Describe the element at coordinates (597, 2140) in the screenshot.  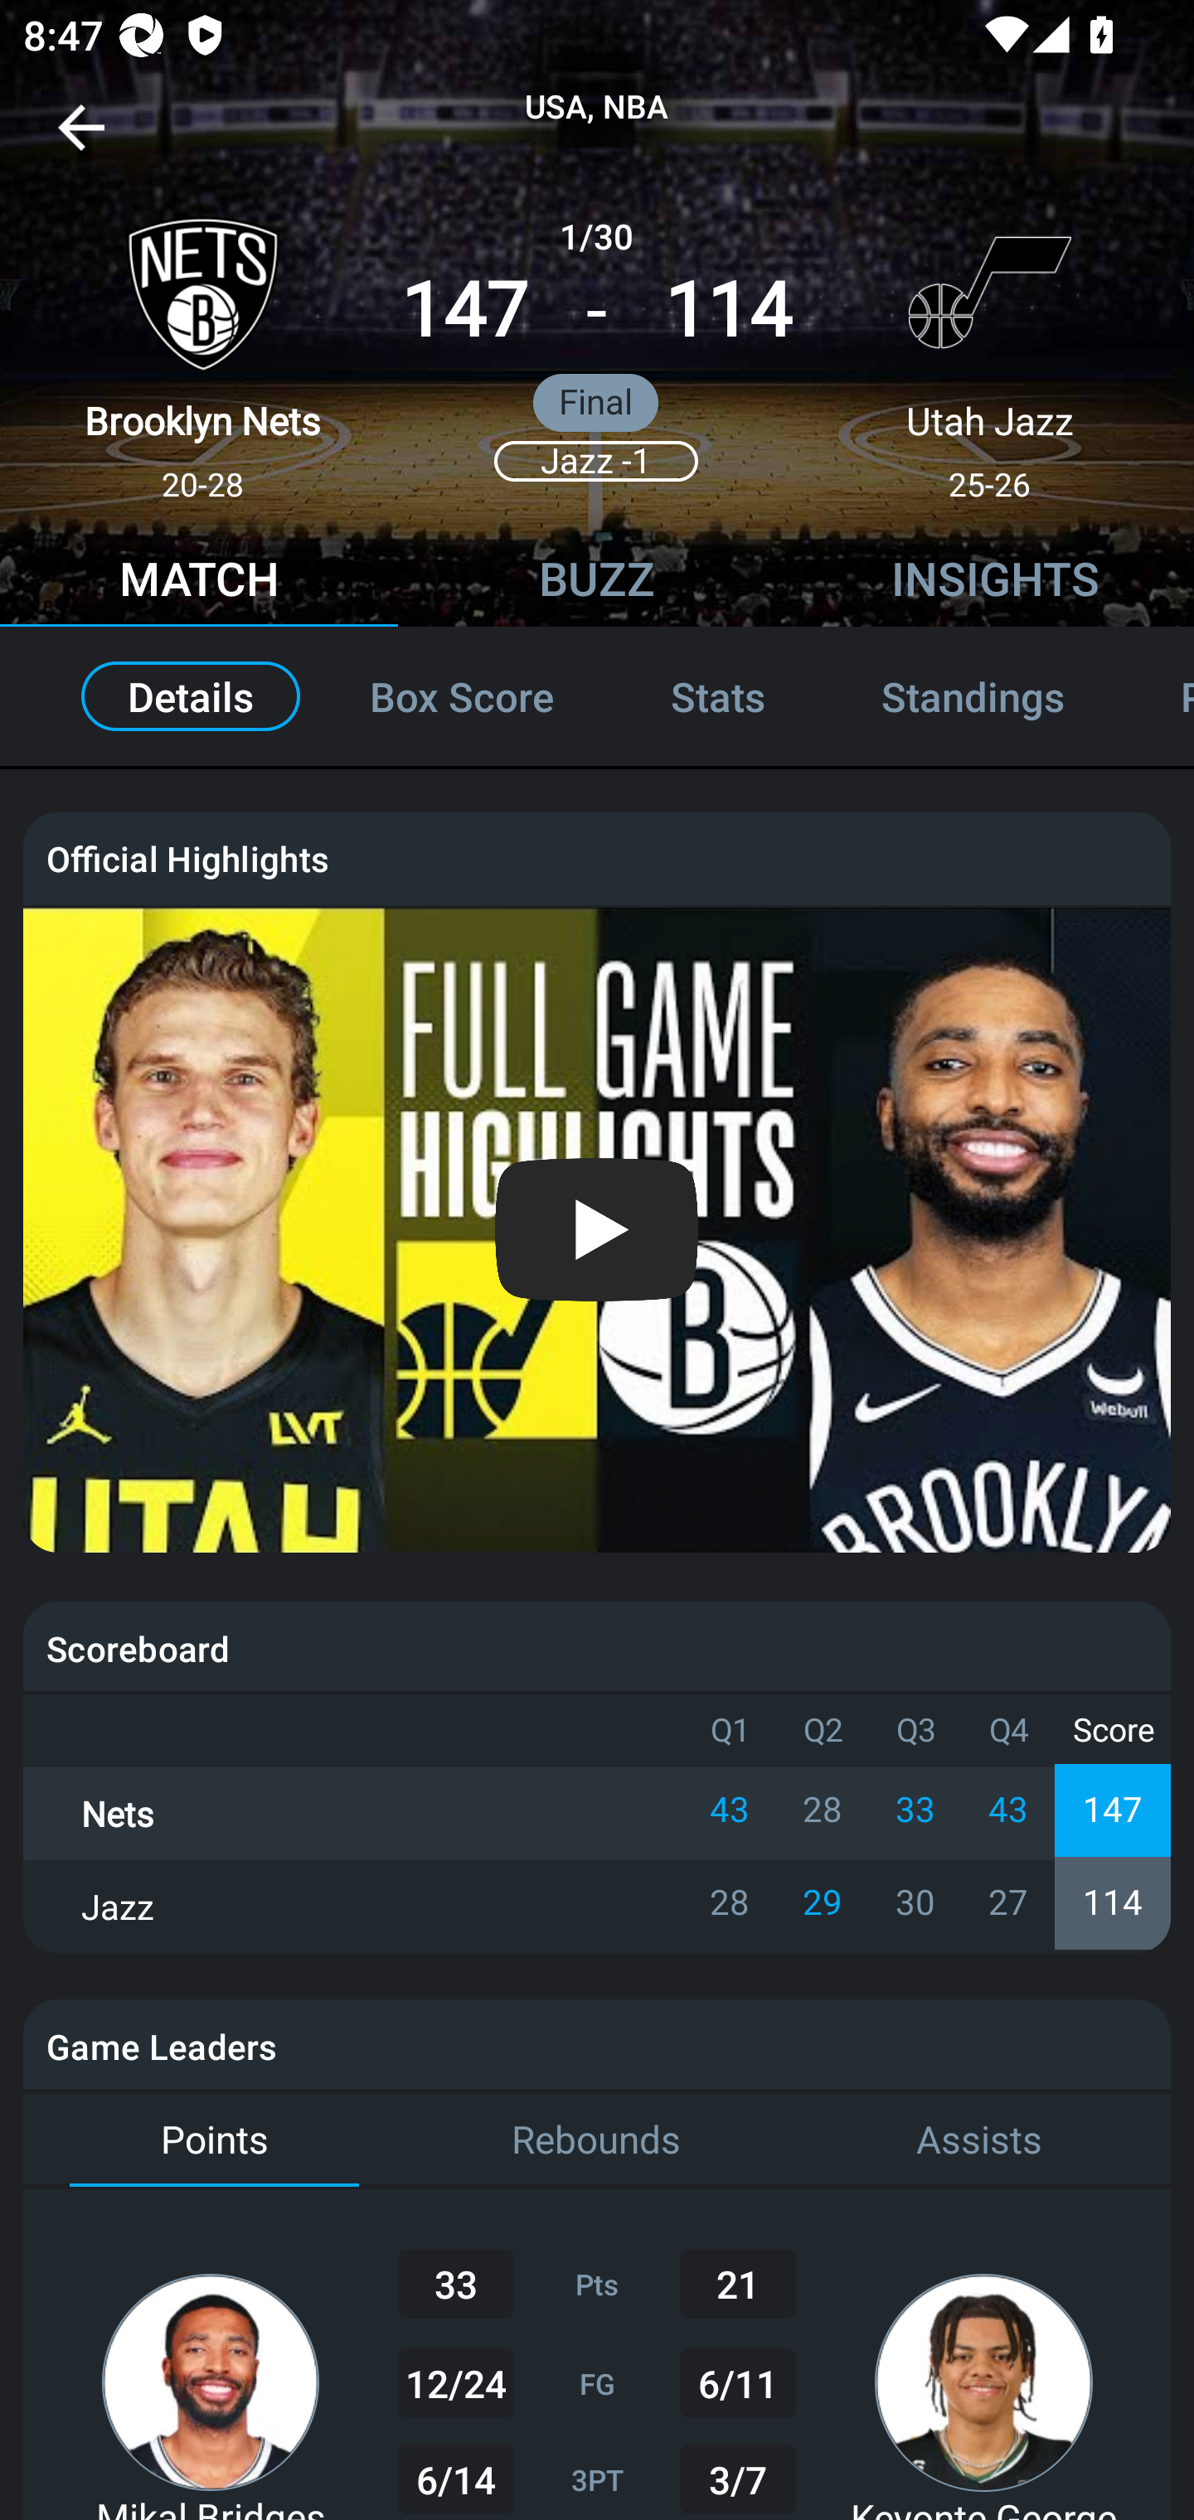
I see `Rebounds` at that location.